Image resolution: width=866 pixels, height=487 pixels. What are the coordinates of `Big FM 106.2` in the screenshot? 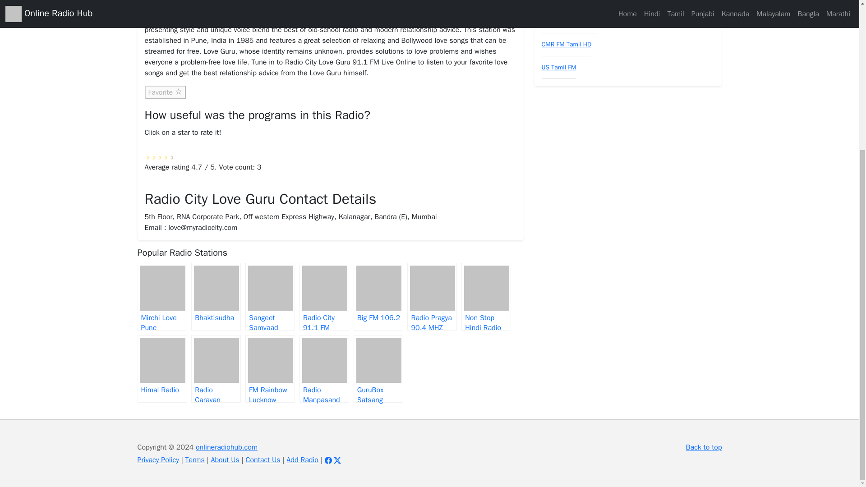 It's located at (378, 297).